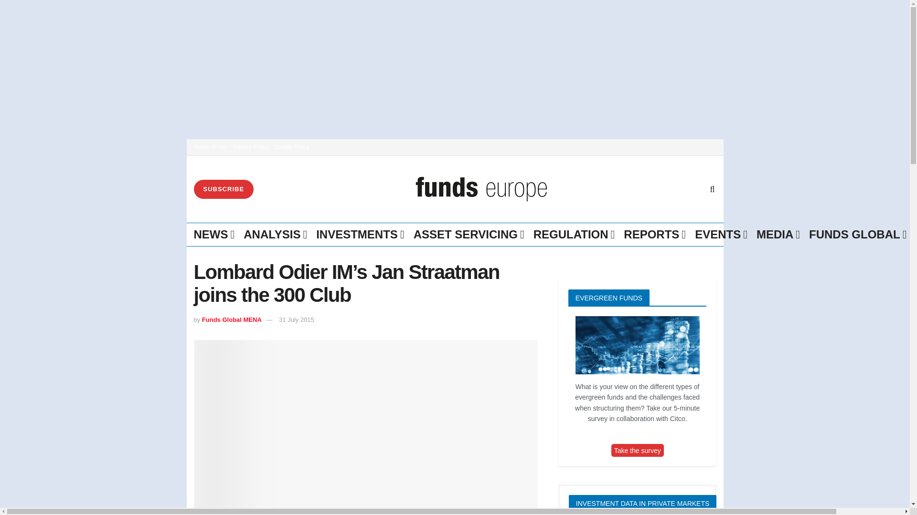  I want to click on Privacy Policy, so click(250, 147).